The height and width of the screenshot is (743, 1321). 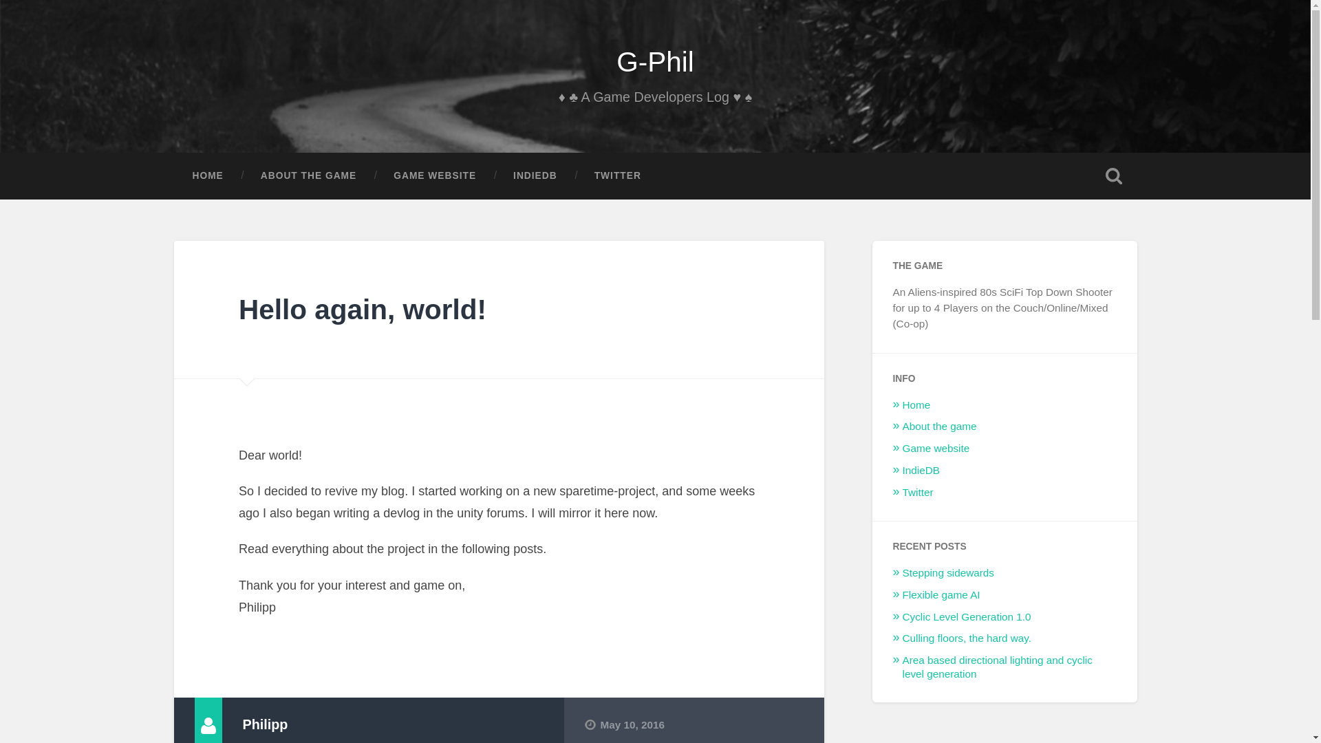 What do you see at coordinates (614, 742) in the screenshot?
I see `About` at bounding box center [614, 742].